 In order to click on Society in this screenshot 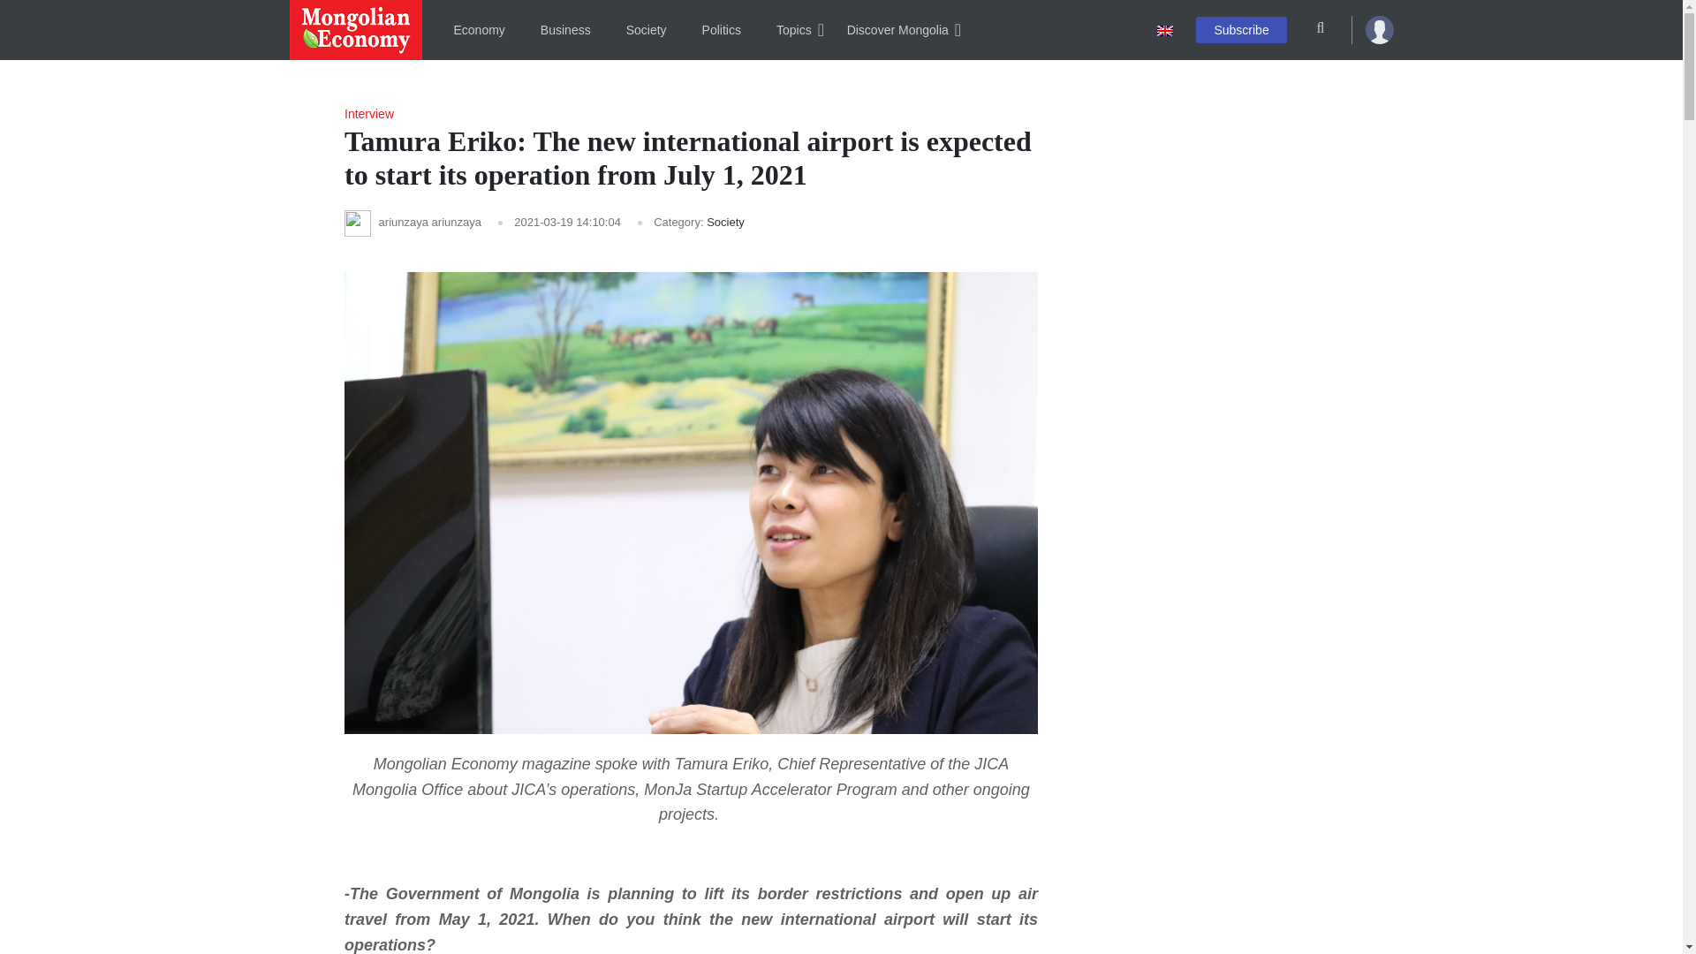, I will do `click(647, 30)`.